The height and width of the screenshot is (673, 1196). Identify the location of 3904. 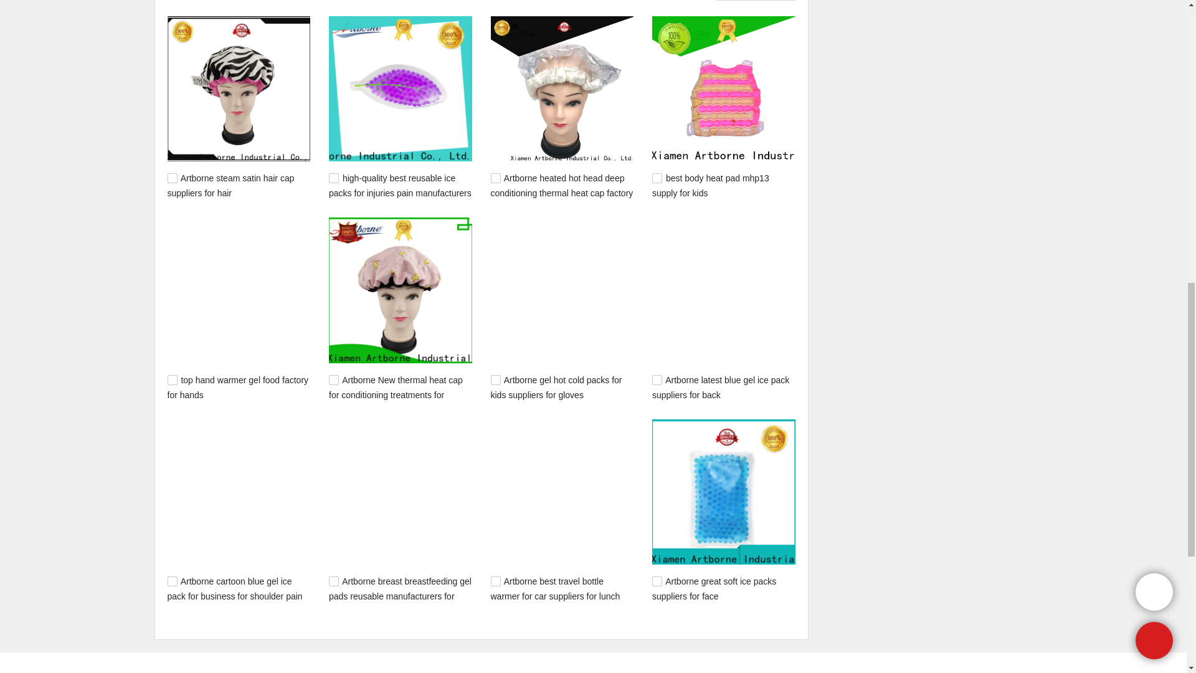
(172, 178).